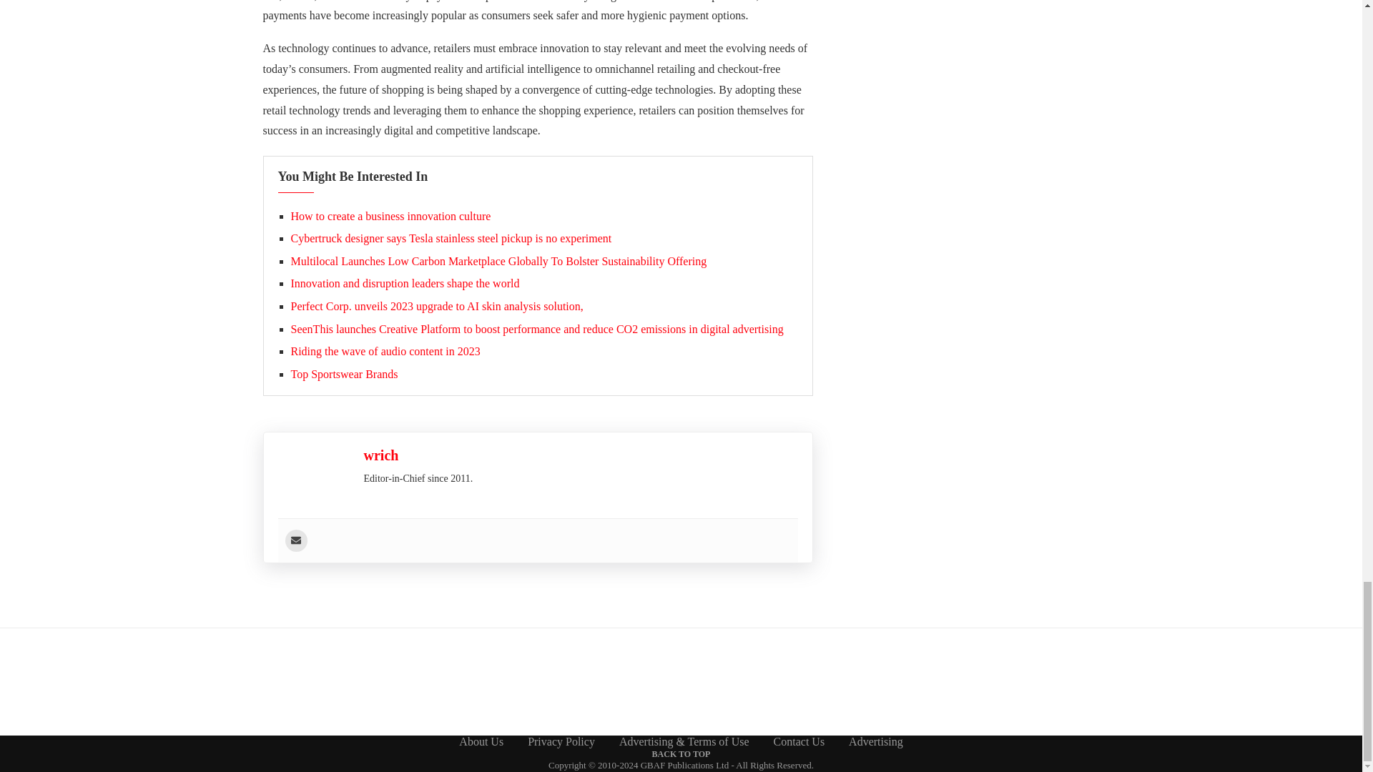  What do you see at coordinates (799, 742) in the screenshot?
I see `Contact Us` at bounding box center [799, 742].